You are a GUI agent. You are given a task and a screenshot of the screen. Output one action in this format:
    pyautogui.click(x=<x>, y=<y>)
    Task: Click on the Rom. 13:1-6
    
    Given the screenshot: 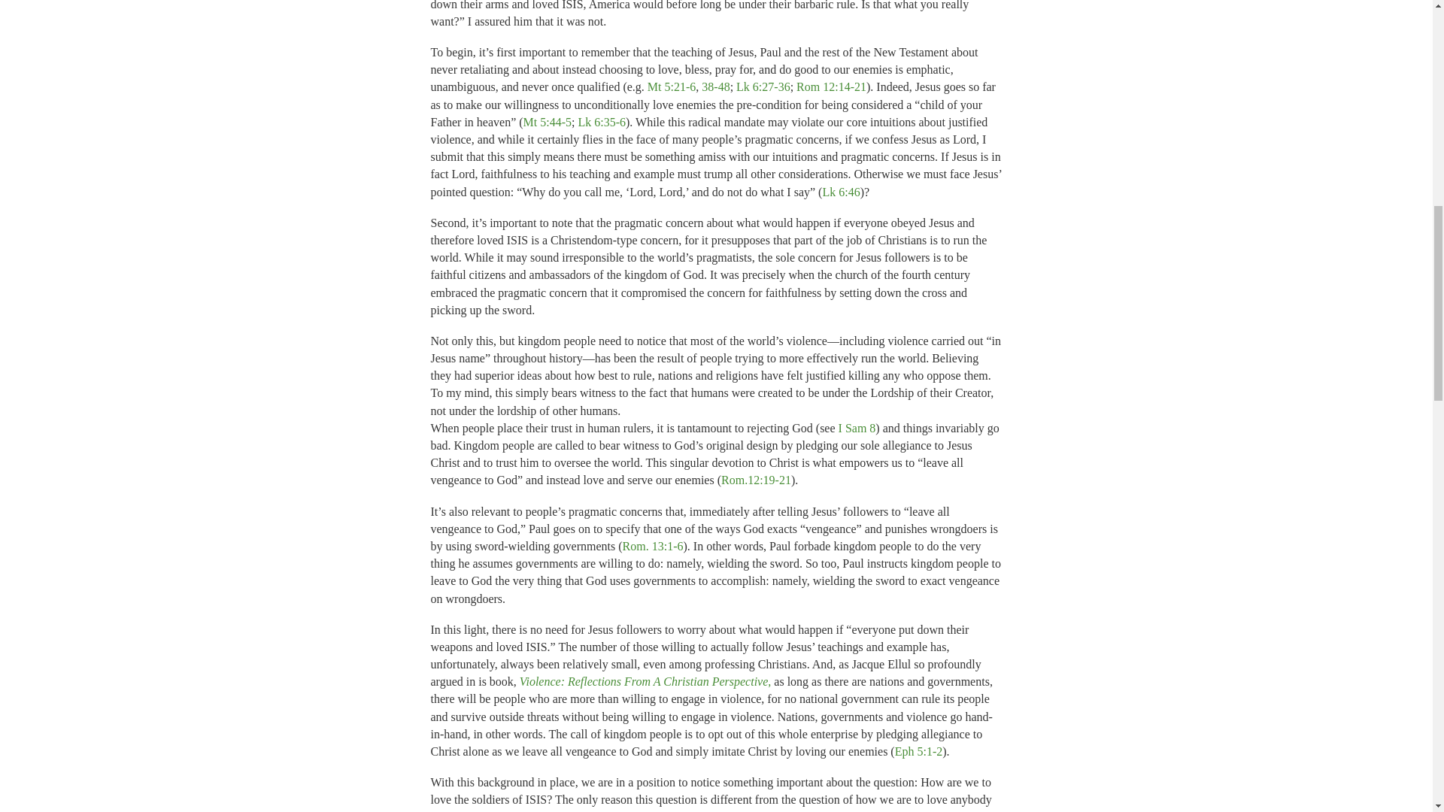 What is the action you would take?
    pyautogui.click(x=653, y=546)
    